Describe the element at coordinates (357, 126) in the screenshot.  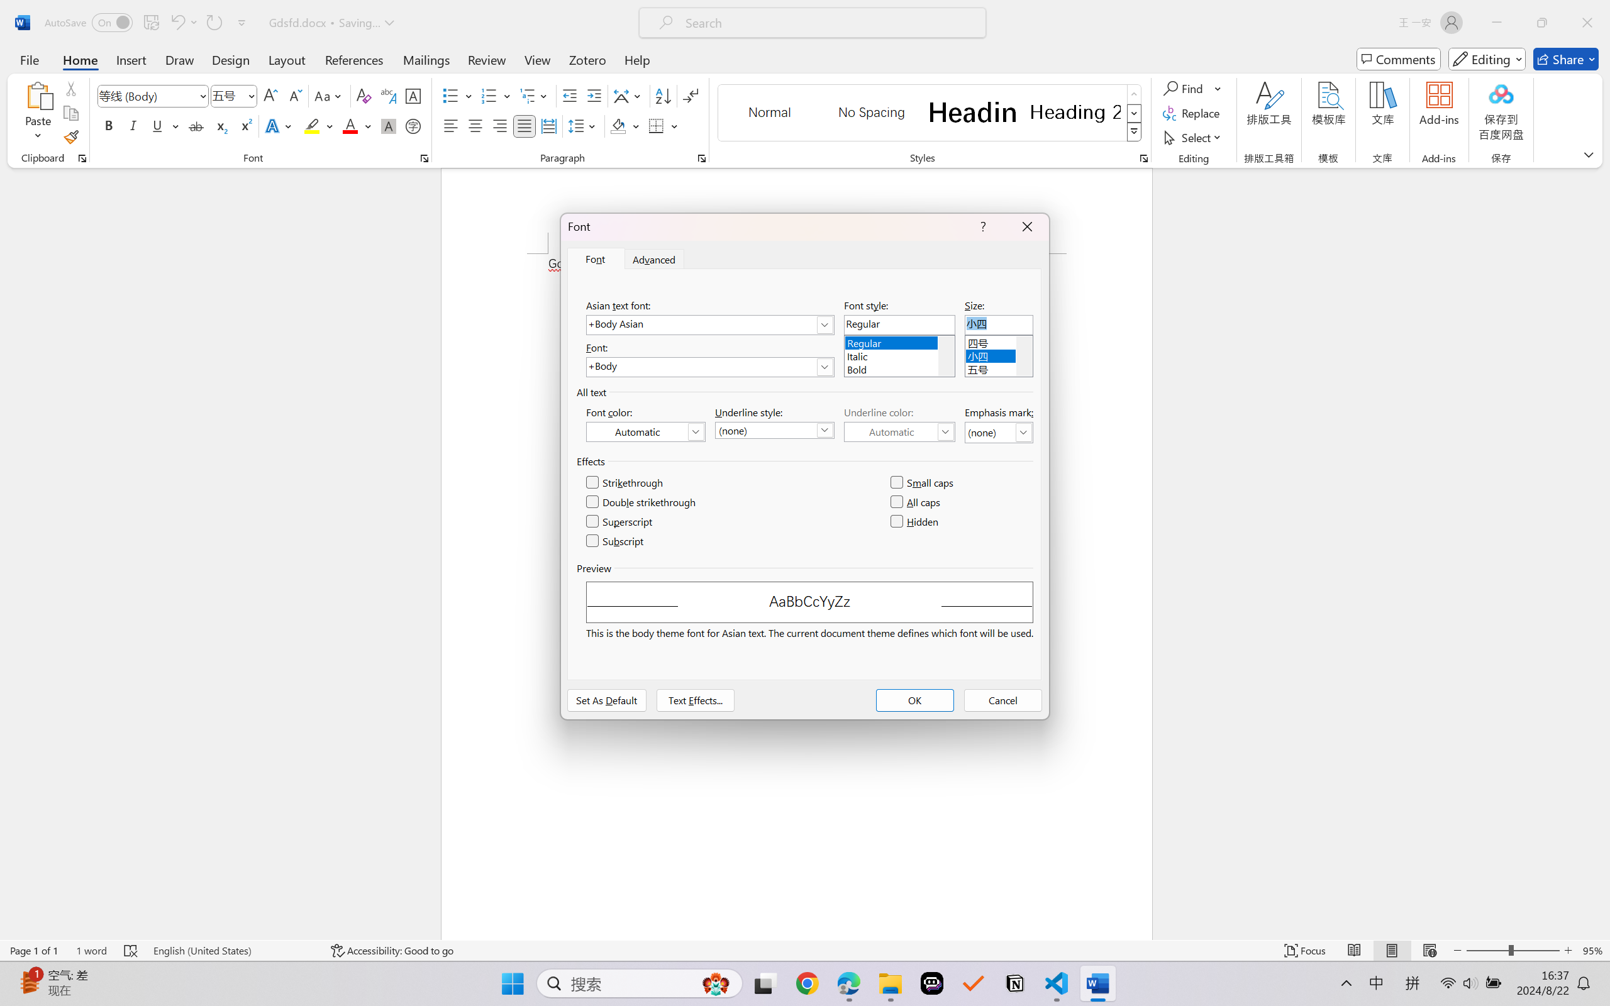
I see `Font Color` at that location.